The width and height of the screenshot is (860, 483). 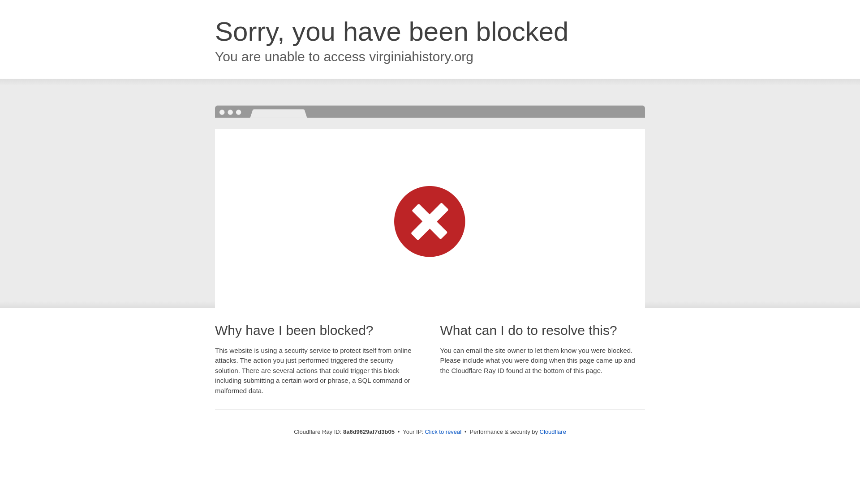 What do you see at coordinates (443, 432) in the screenshot?
I see `Click to reveal` at bounding box center [443, 432].